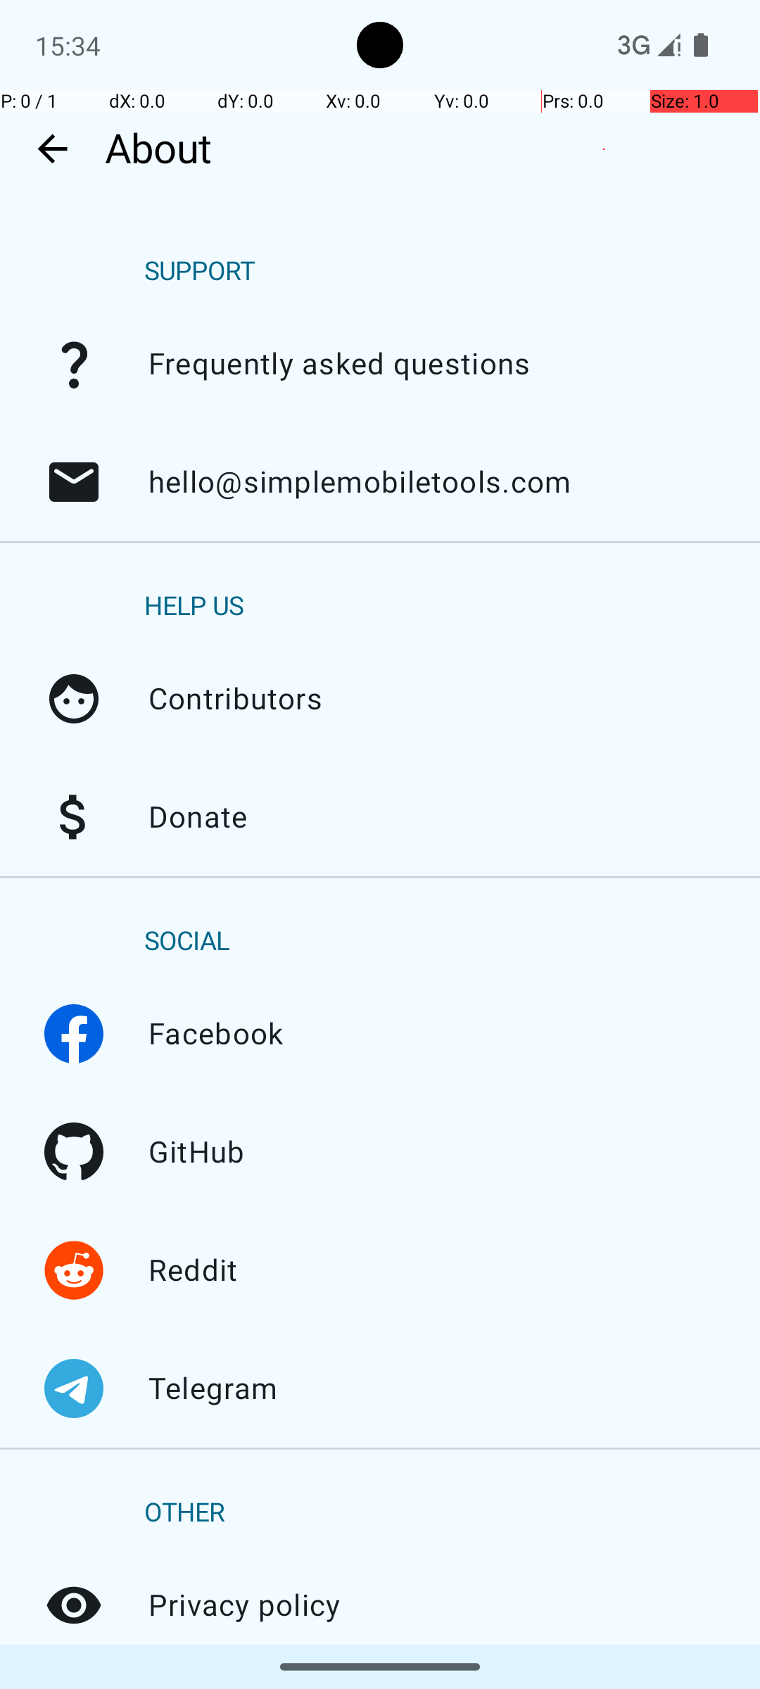 This screenshot has width=760, height=1689. Describe the element at coordinates (74, 1270) in the screenshot. I see `Reddit` at that location.